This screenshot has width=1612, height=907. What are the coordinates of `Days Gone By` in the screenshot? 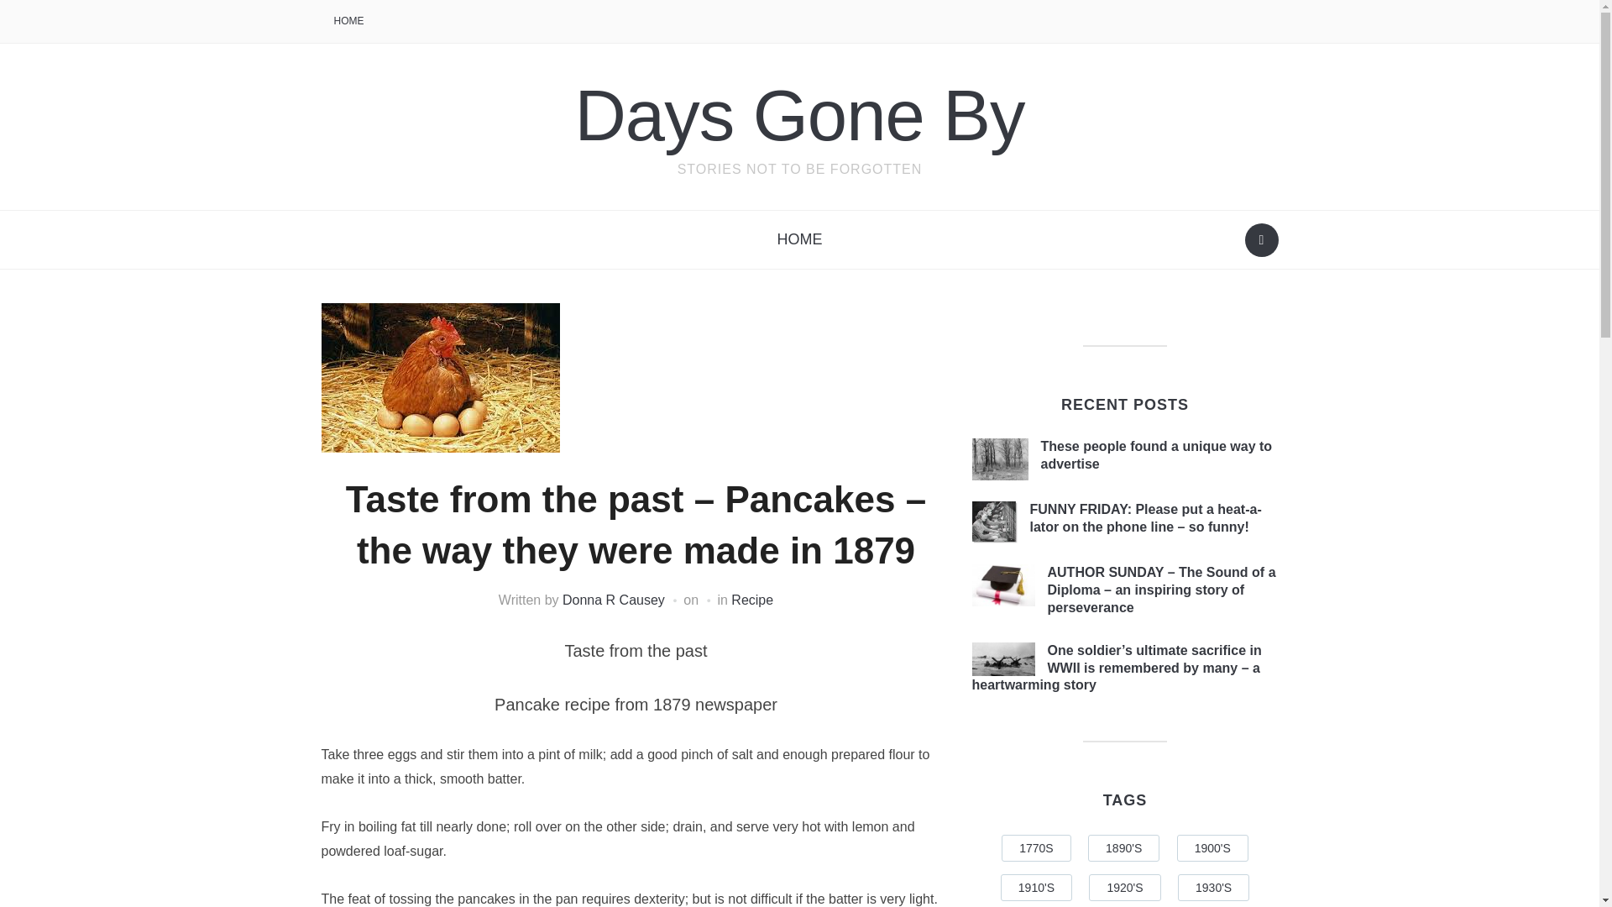 It's located at (798, 114).